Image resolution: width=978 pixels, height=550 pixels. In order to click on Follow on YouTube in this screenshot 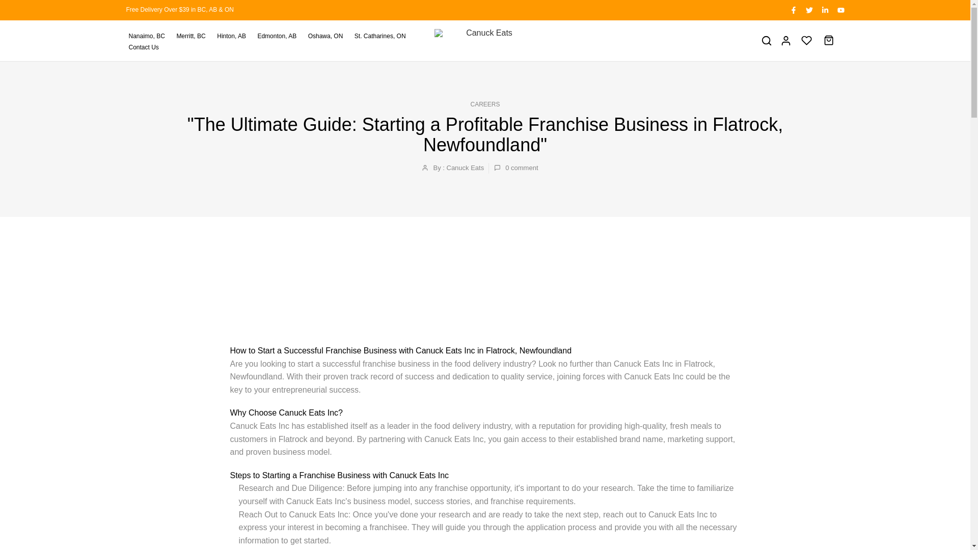, I will do `click(840, 10)`.